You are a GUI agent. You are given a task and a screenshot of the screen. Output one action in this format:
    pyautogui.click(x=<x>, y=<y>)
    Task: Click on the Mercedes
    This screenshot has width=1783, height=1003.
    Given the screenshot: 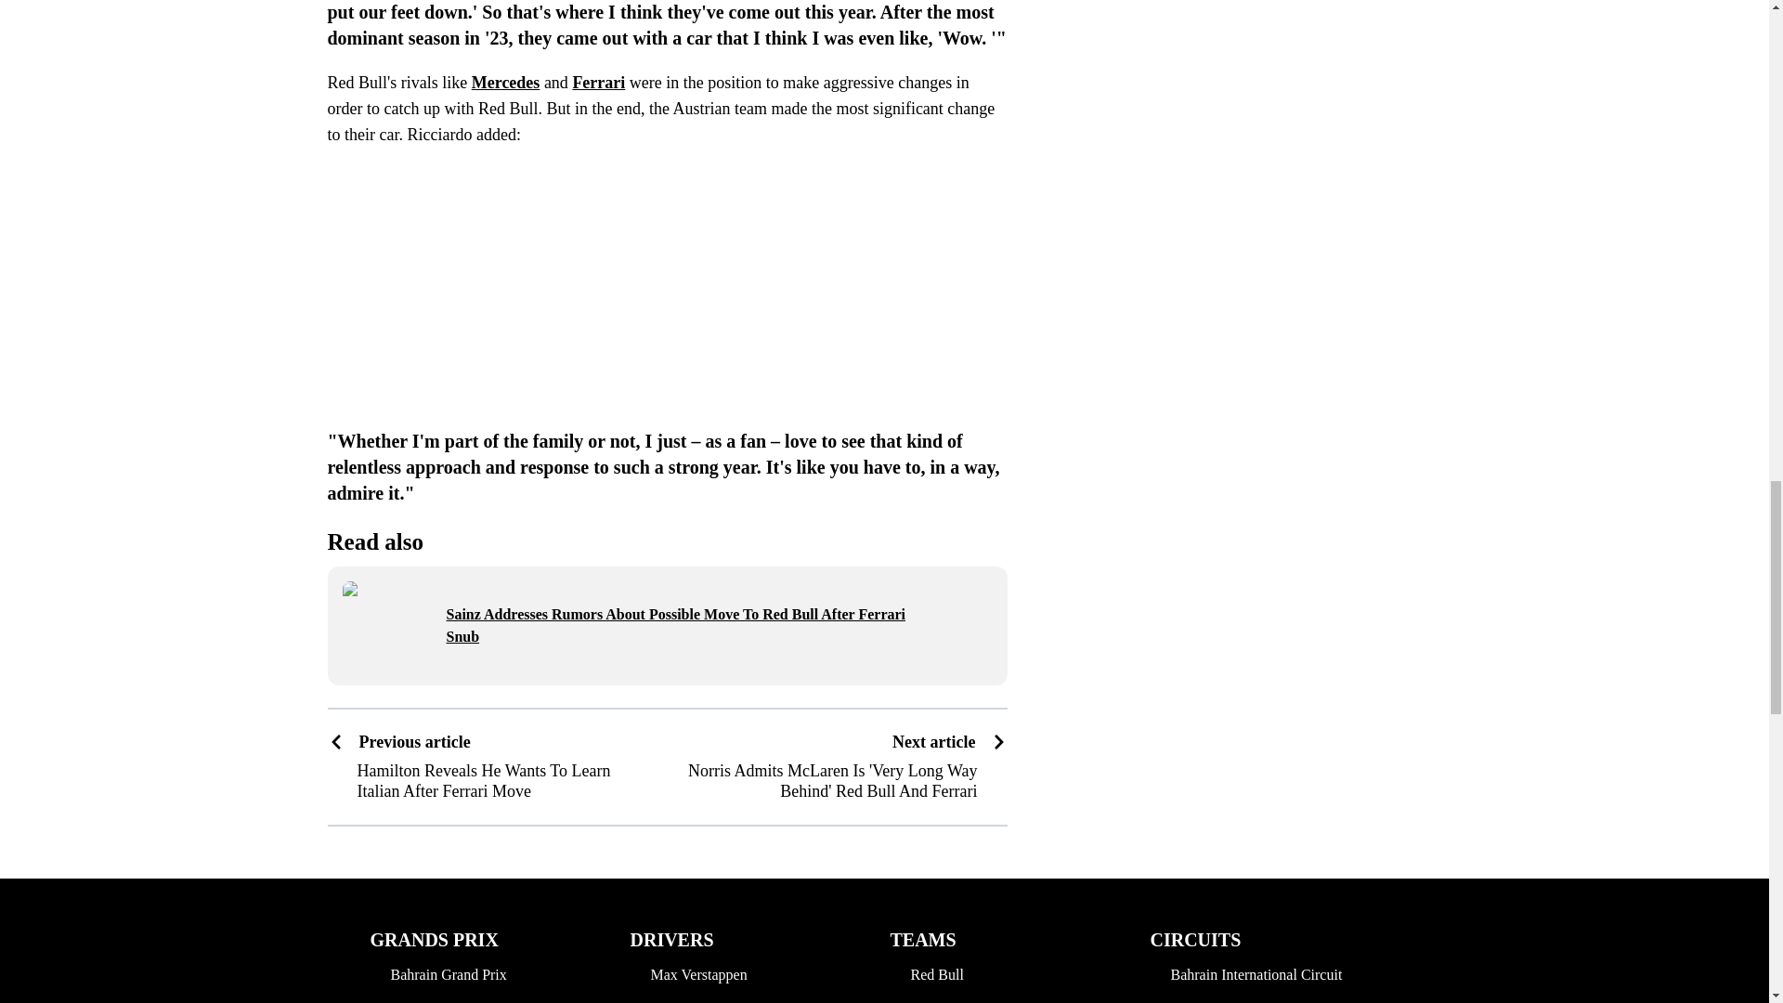 What is the action you would take?
    pyautogui.click(x=505, y=82)
    